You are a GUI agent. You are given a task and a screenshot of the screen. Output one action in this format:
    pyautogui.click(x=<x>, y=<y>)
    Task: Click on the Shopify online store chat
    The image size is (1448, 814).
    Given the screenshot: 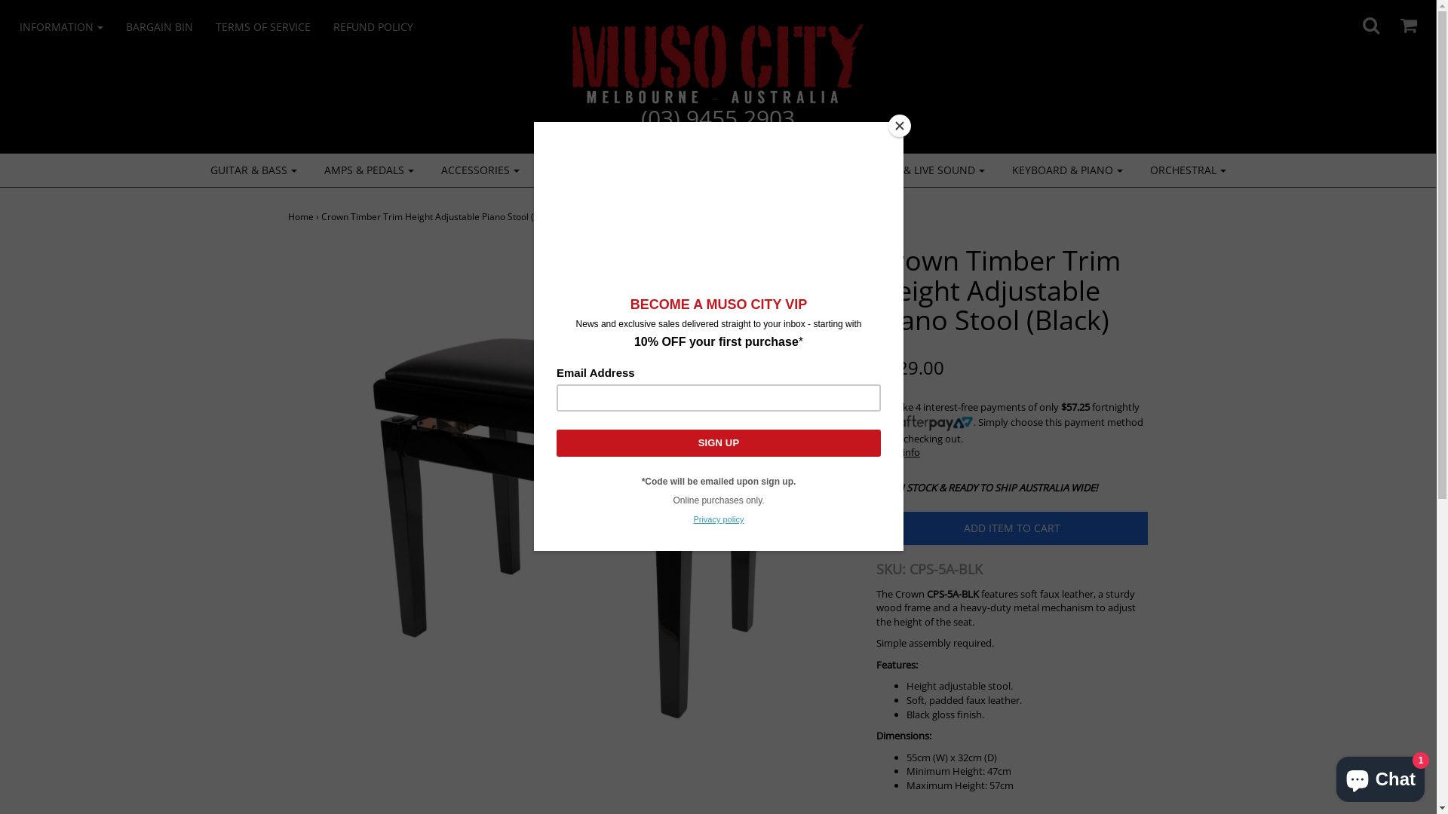 What is the action you would take?
    pyautogui.click(x=1380, y=776)
    